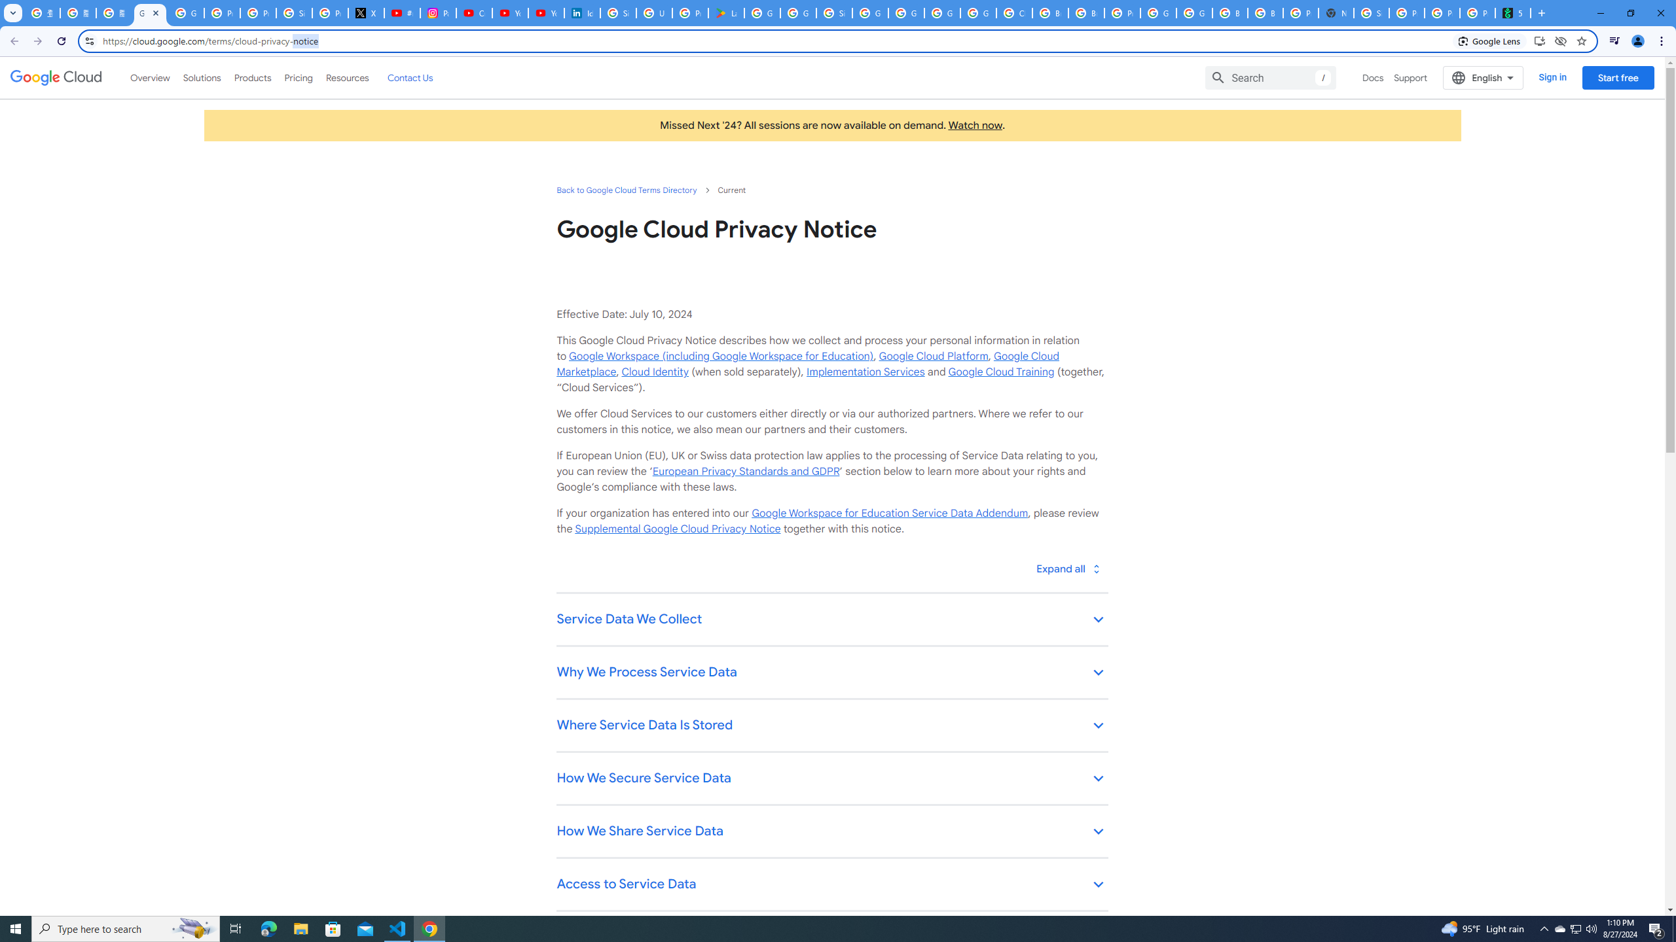 This screenshot has height=942, width=1676. What do you see at coordinates (1067, 568) in the screenshot?
I see `Toggle all` at bounding box center [1067, 568].